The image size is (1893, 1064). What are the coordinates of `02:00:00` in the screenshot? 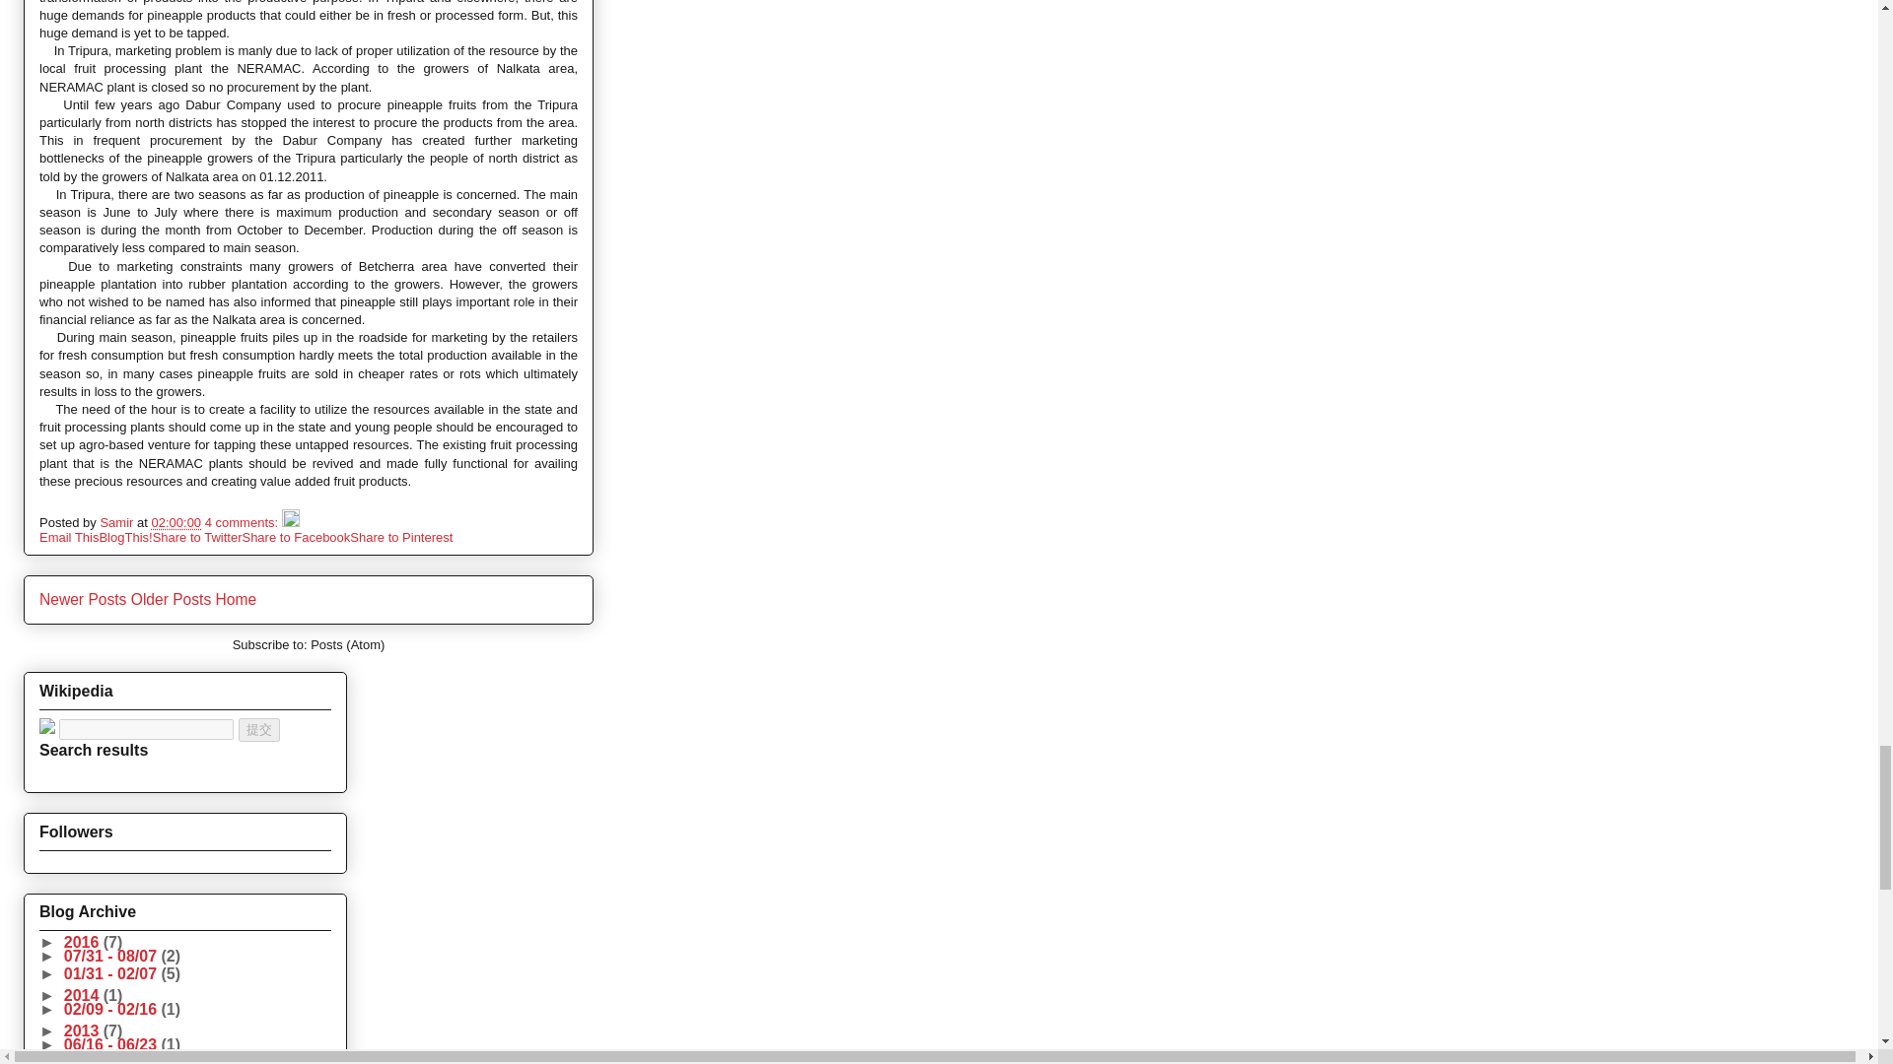 It's located at (175, 522).